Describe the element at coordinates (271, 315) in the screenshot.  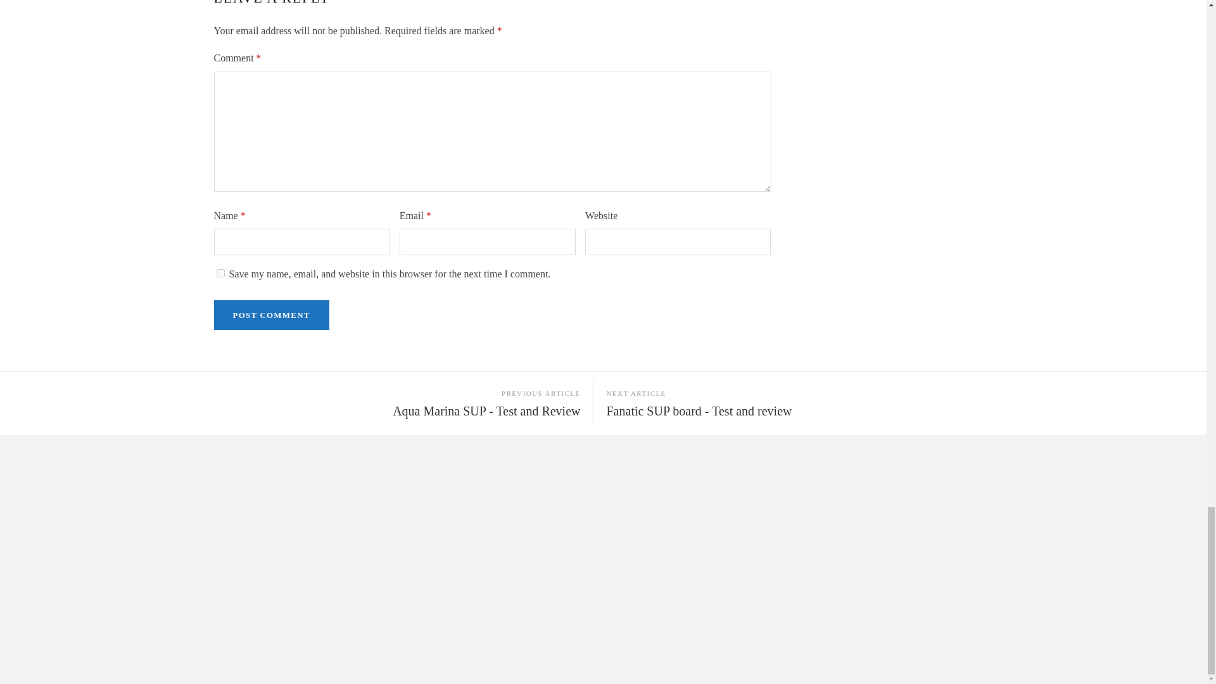
I see `Post Comment` at that location.